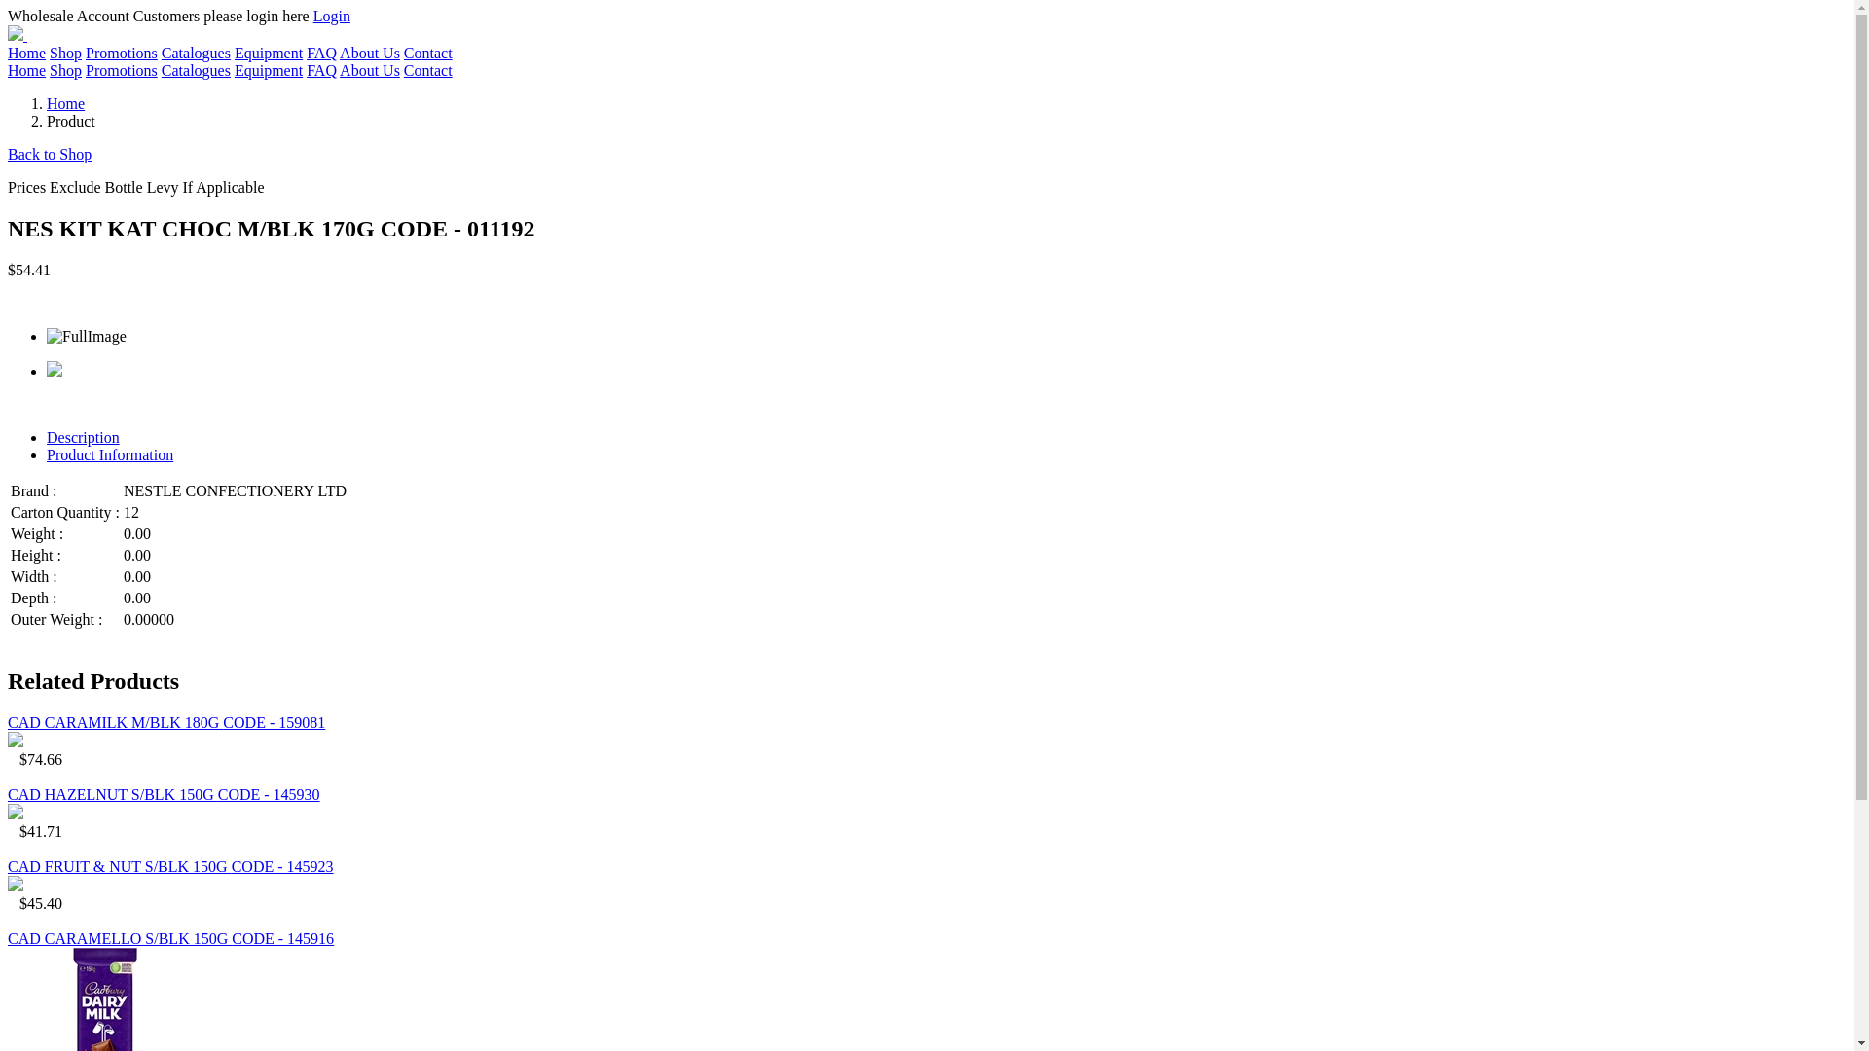 The width and height of the screenshot is (1869, 1051). What do you see at coordinates (66, 53) in the screenshot?
I see `Shop` at bounding box center [66, 53].